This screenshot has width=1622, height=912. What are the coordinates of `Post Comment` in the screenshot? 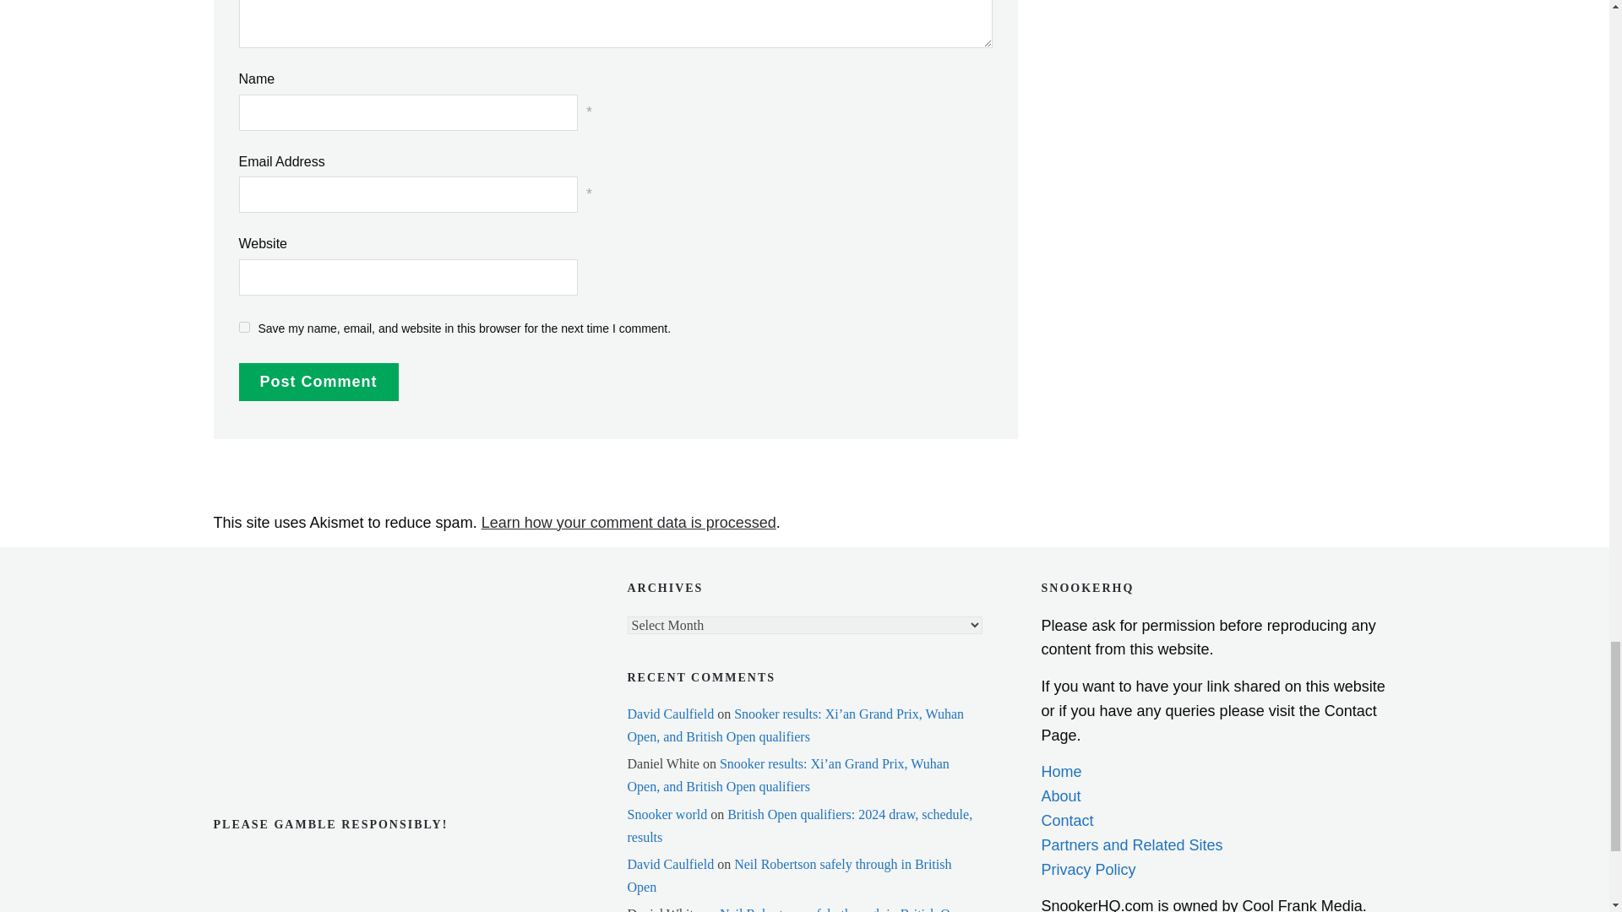 It's located at (318, 382).